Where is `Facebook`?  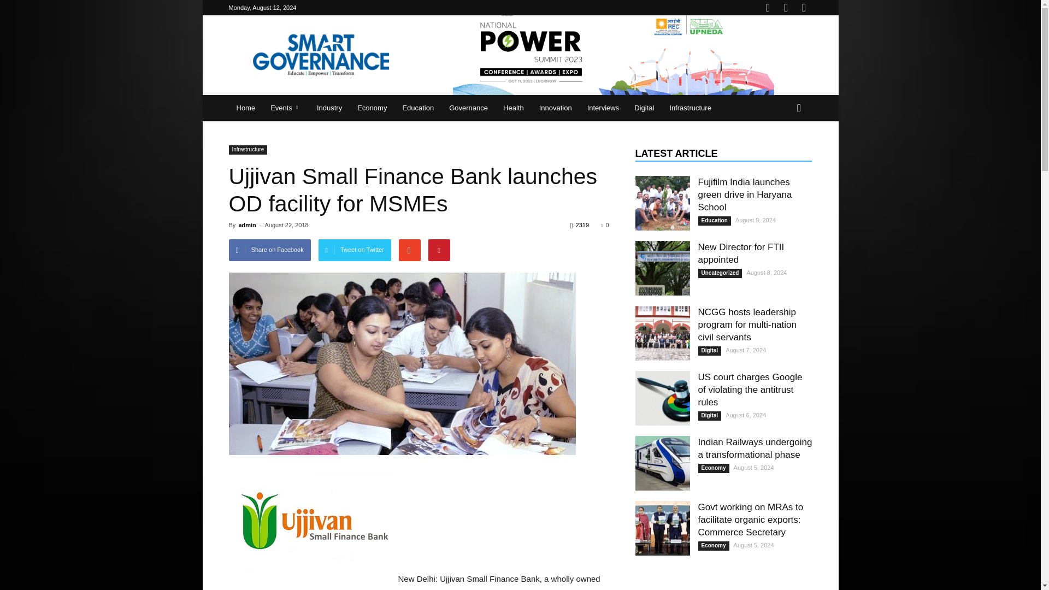 Facebook is located at coordinates (768, 8).